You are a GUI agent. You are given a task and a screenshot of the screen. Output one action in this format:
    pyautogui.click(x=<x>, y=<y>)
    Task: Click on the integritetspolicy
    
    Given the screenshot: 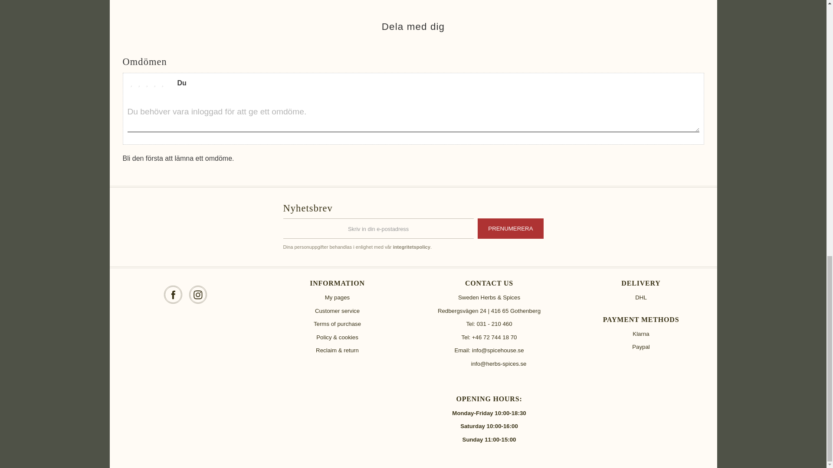 What is the action you would take?
    pyautogui.click(x=412, y=247)
    